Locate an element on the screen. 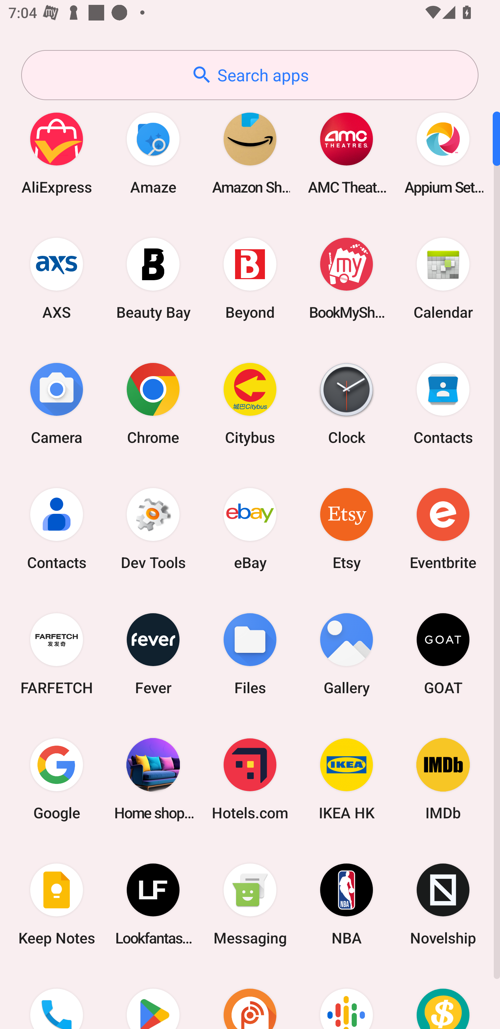 This screenshot has height=1029, width=500. Eventbrite is located at coordinates (443, 528).